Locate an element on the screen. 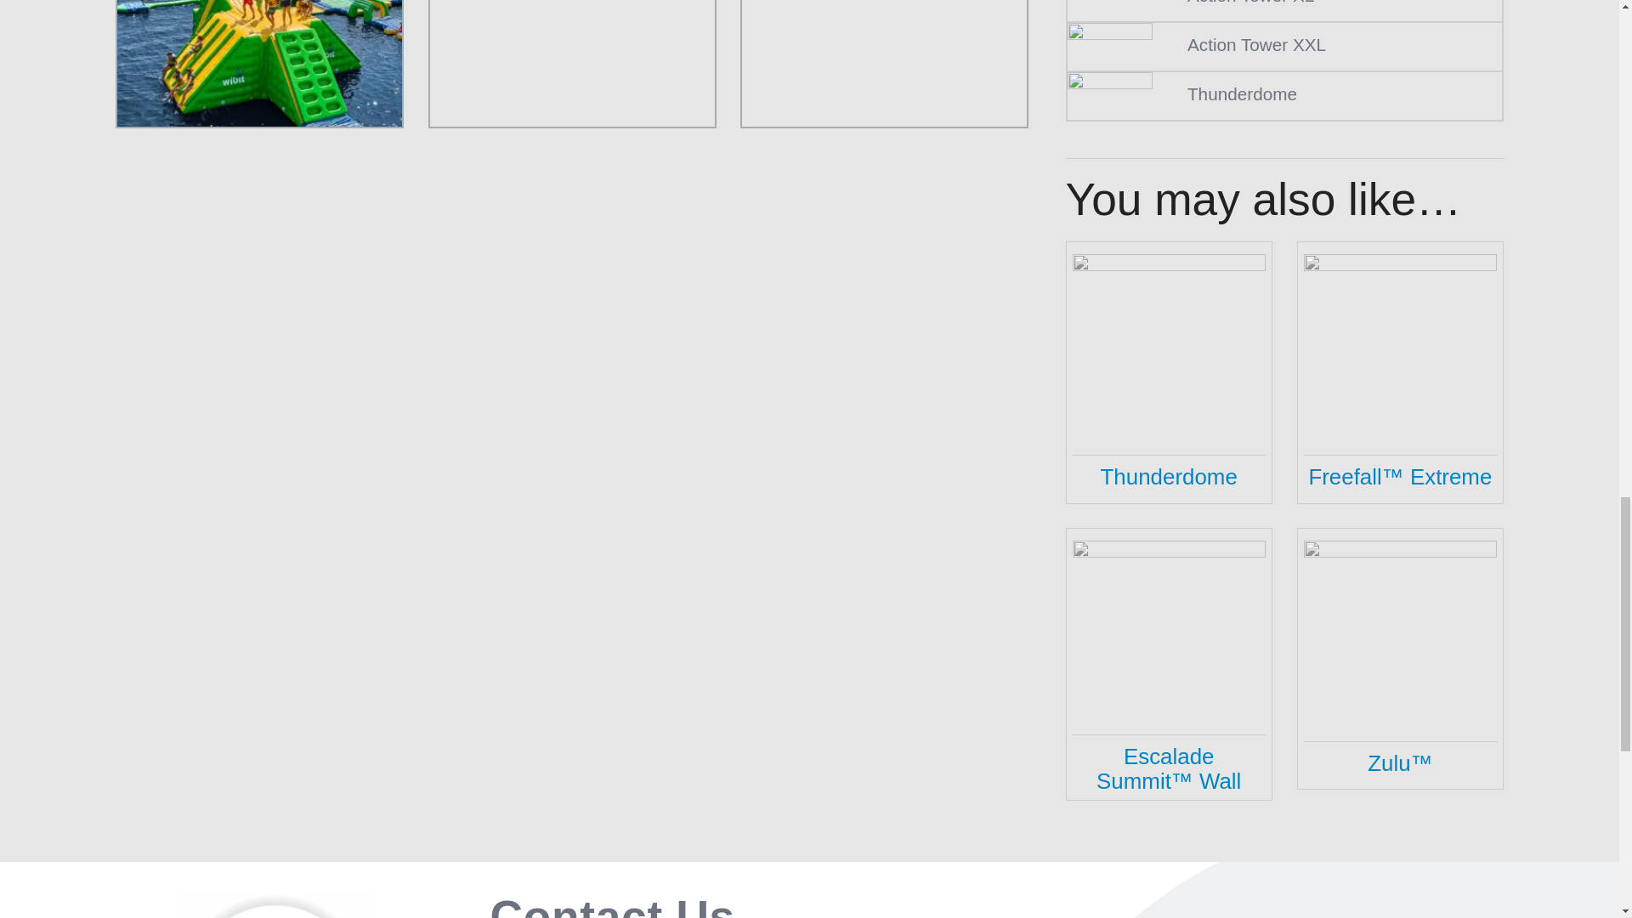  Mountain -gallery 3 is located at coordinates (572, 63).